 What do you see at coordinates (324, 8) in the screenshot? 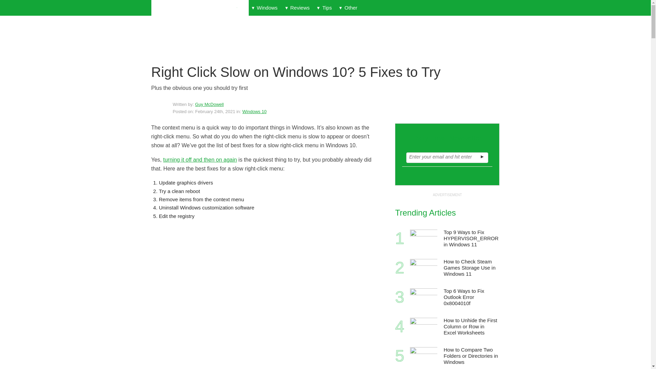
I see `Tips` at bounding box center [324, 8].